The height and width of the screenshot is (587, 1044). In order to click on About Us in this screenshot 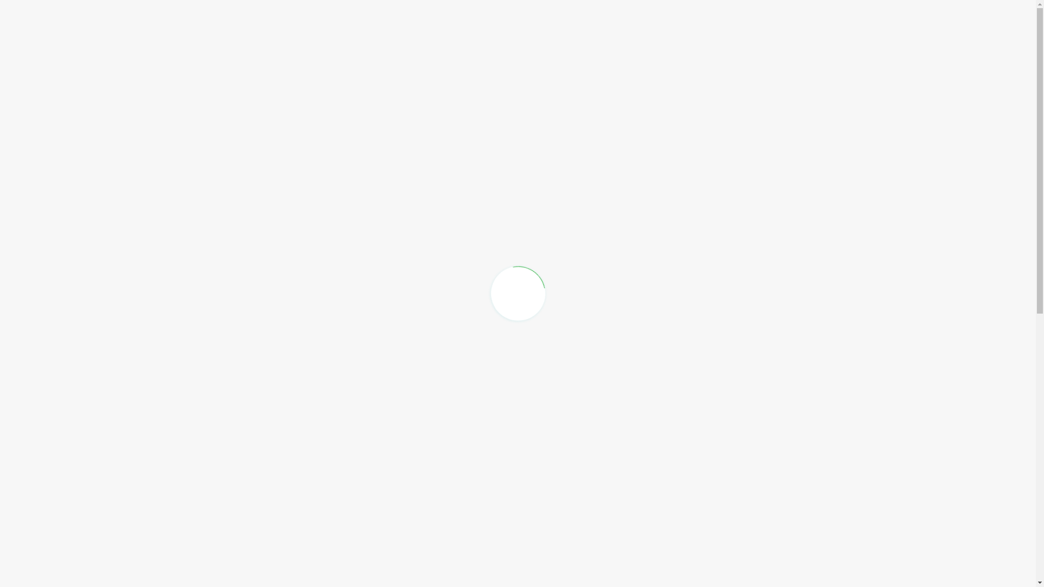, I will do `click(632, 28)`.